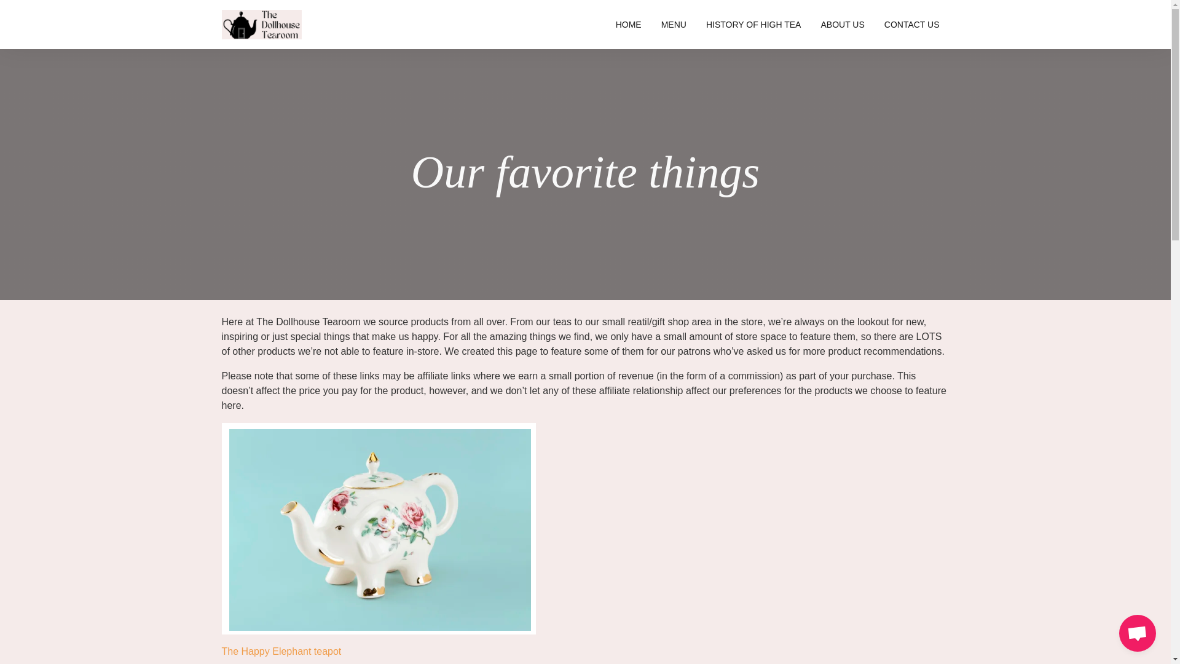 This screenshot has width=1180, height=664. What do you see at coordinates (674, 25) in the screenshot?
I see `MENU` at bounding box center [674, 25].